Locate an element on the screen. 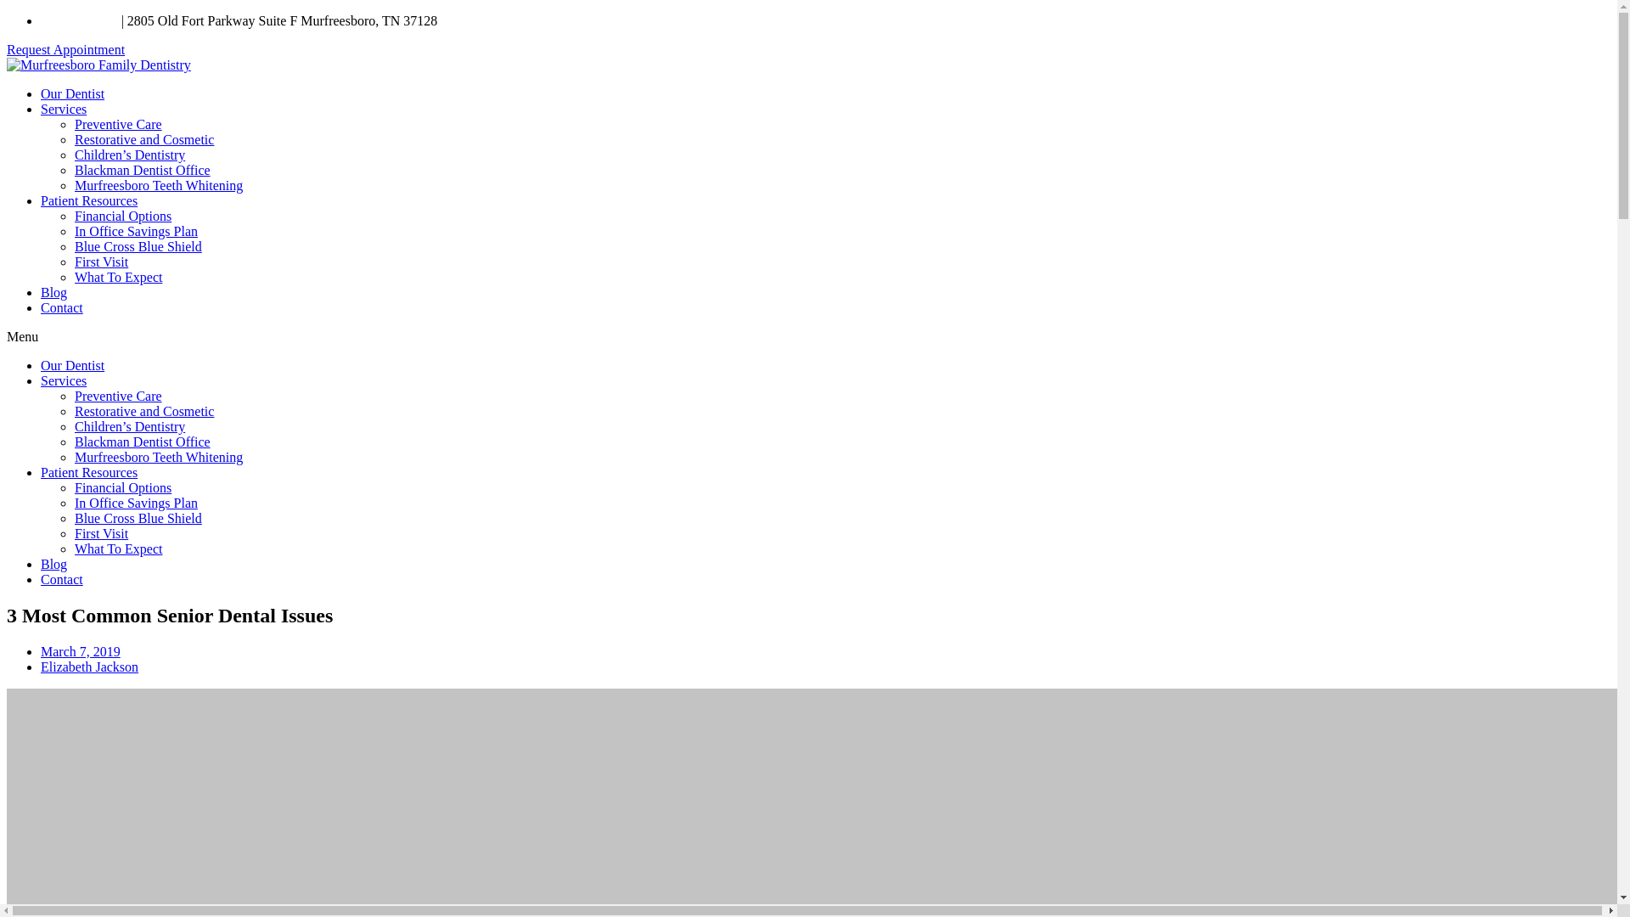 The image size is (1630, 917). Contact is located at coordinates (61, 307).